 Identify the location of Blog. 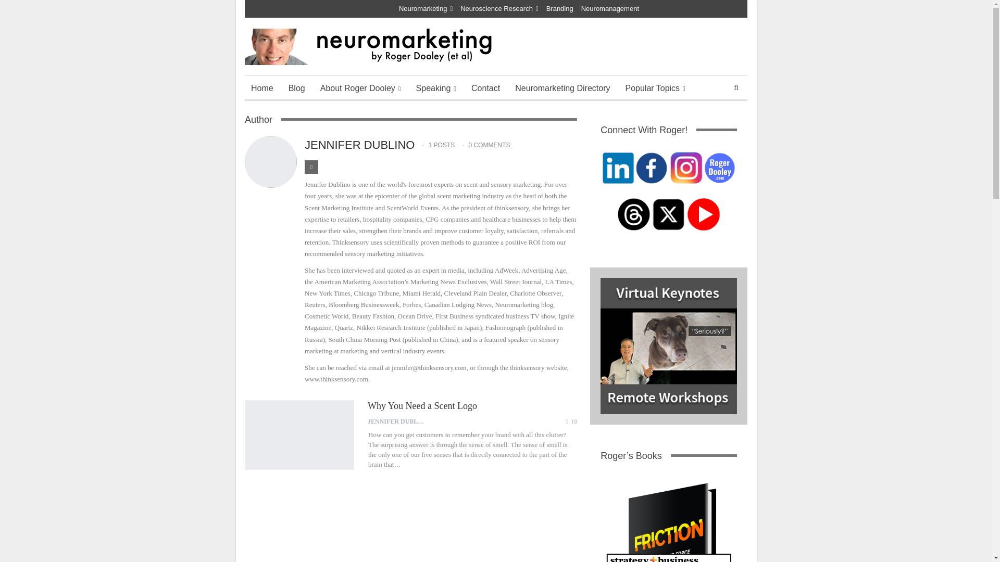
(296, 88).